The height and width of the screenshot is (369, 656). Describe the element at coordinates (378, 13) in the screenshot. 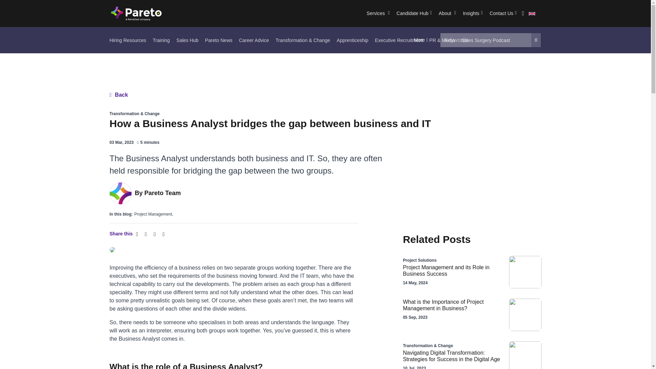

I see `Services` at that location.